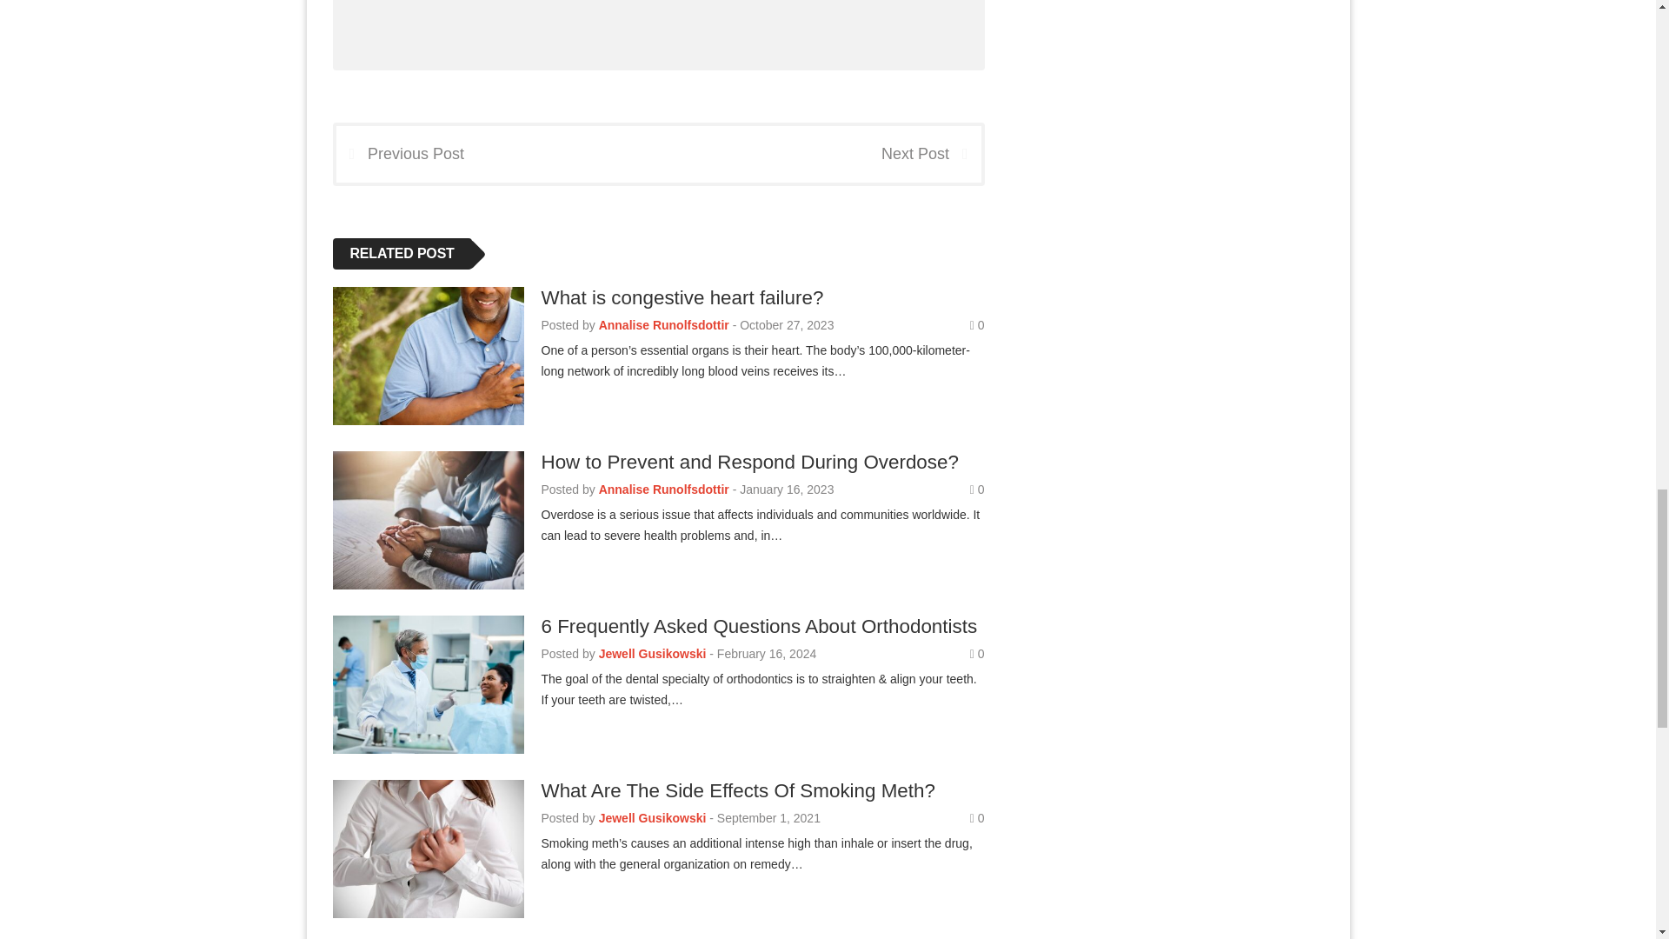  I want to click on Annalise Runolfsdottir, so click(664, 325).